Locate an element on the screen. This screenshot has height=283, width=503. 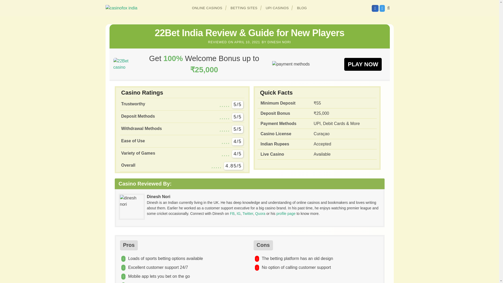
Twitter is located at coordinates (248, 213).